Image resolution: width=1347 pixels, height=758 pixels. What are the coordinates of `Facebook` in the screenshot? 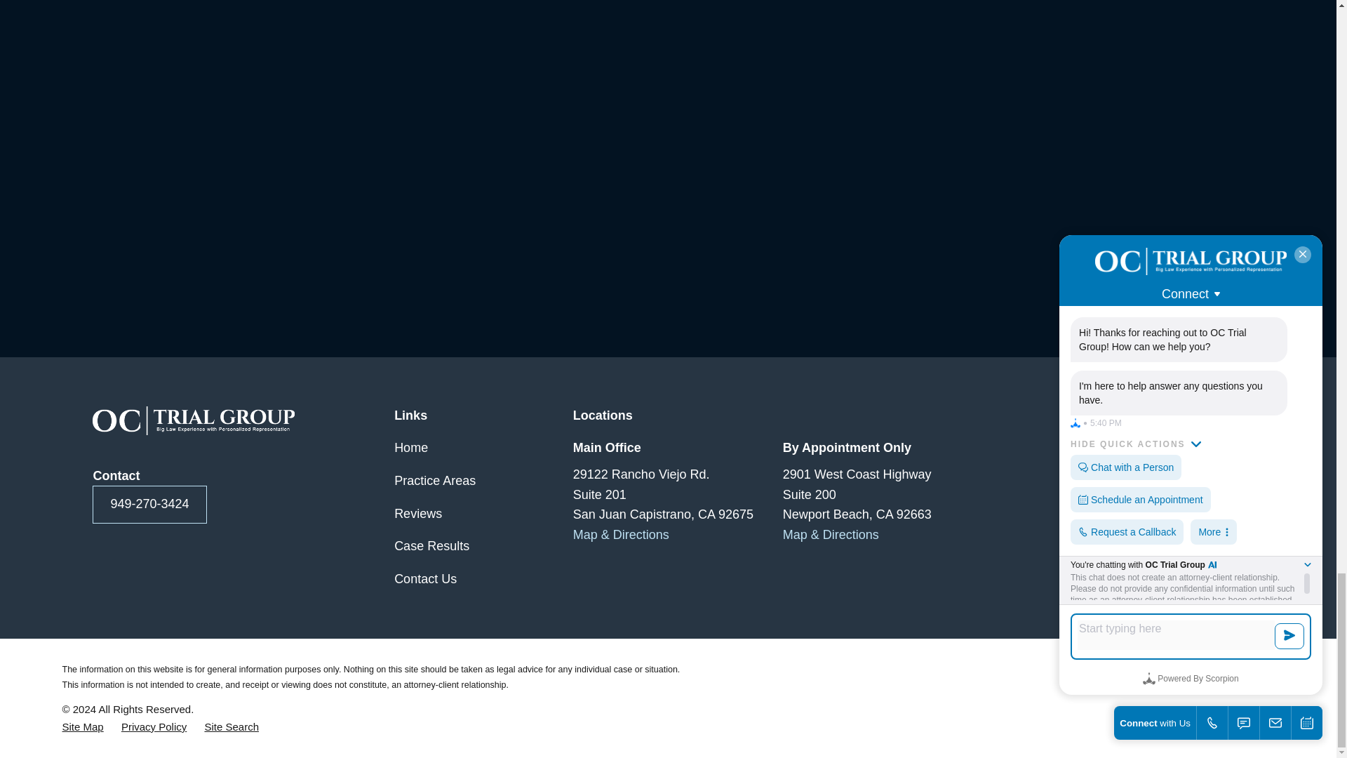 It's located at (1207, 448).